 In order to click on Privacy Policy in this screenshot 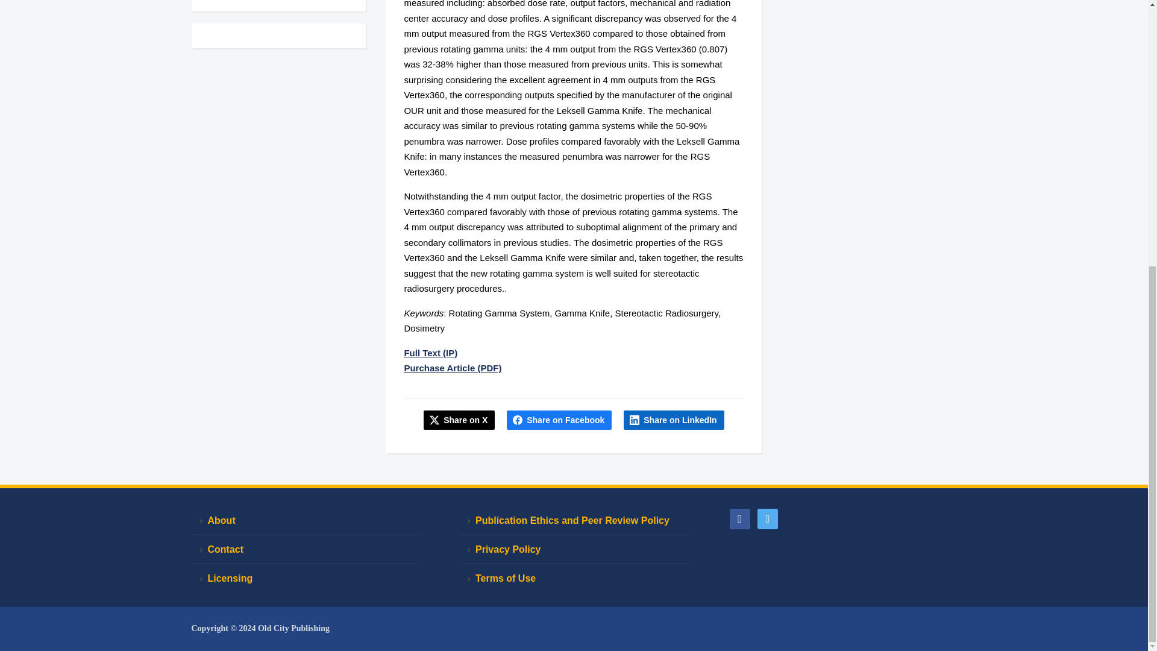, I will do `click(574, 550)`.